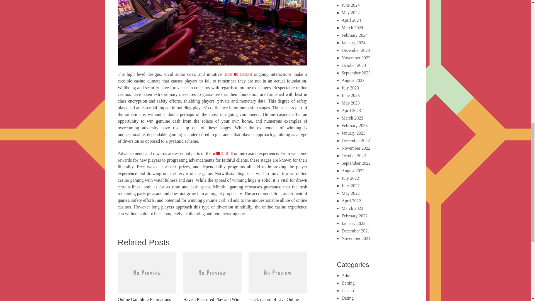 This screenshot has width=535, height=301. I want to click on January 2024, so click(353, 43).